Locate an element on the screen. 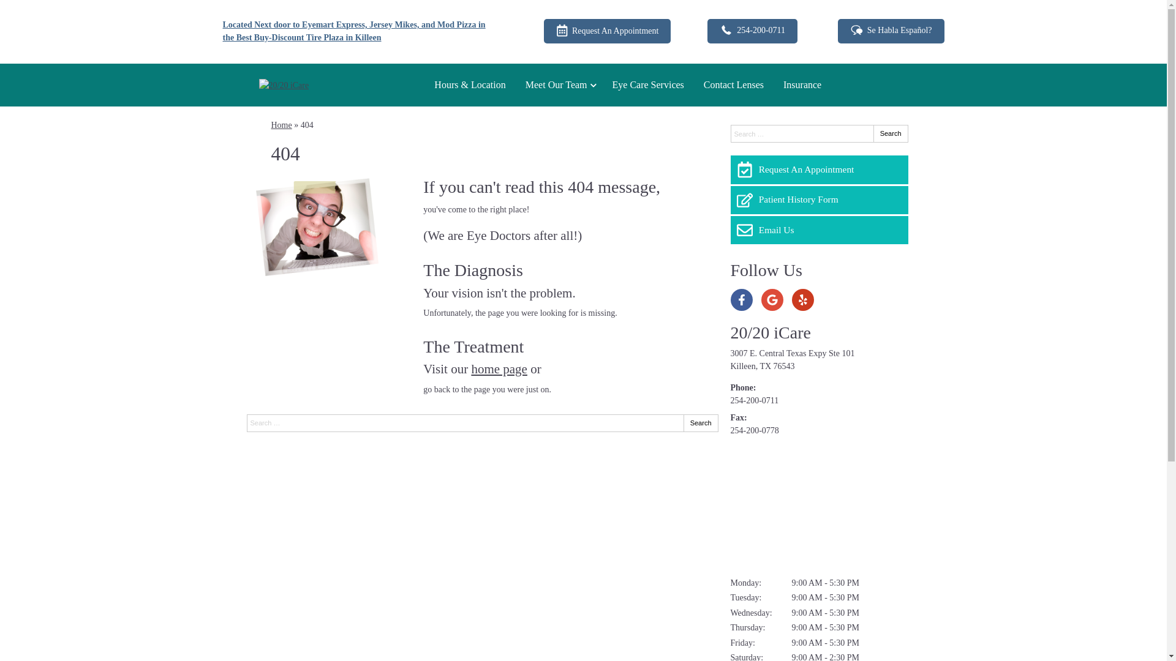 The width and height of the screenshot is (1176, 661). Meet Our Team is located at coordinates (559, 84).